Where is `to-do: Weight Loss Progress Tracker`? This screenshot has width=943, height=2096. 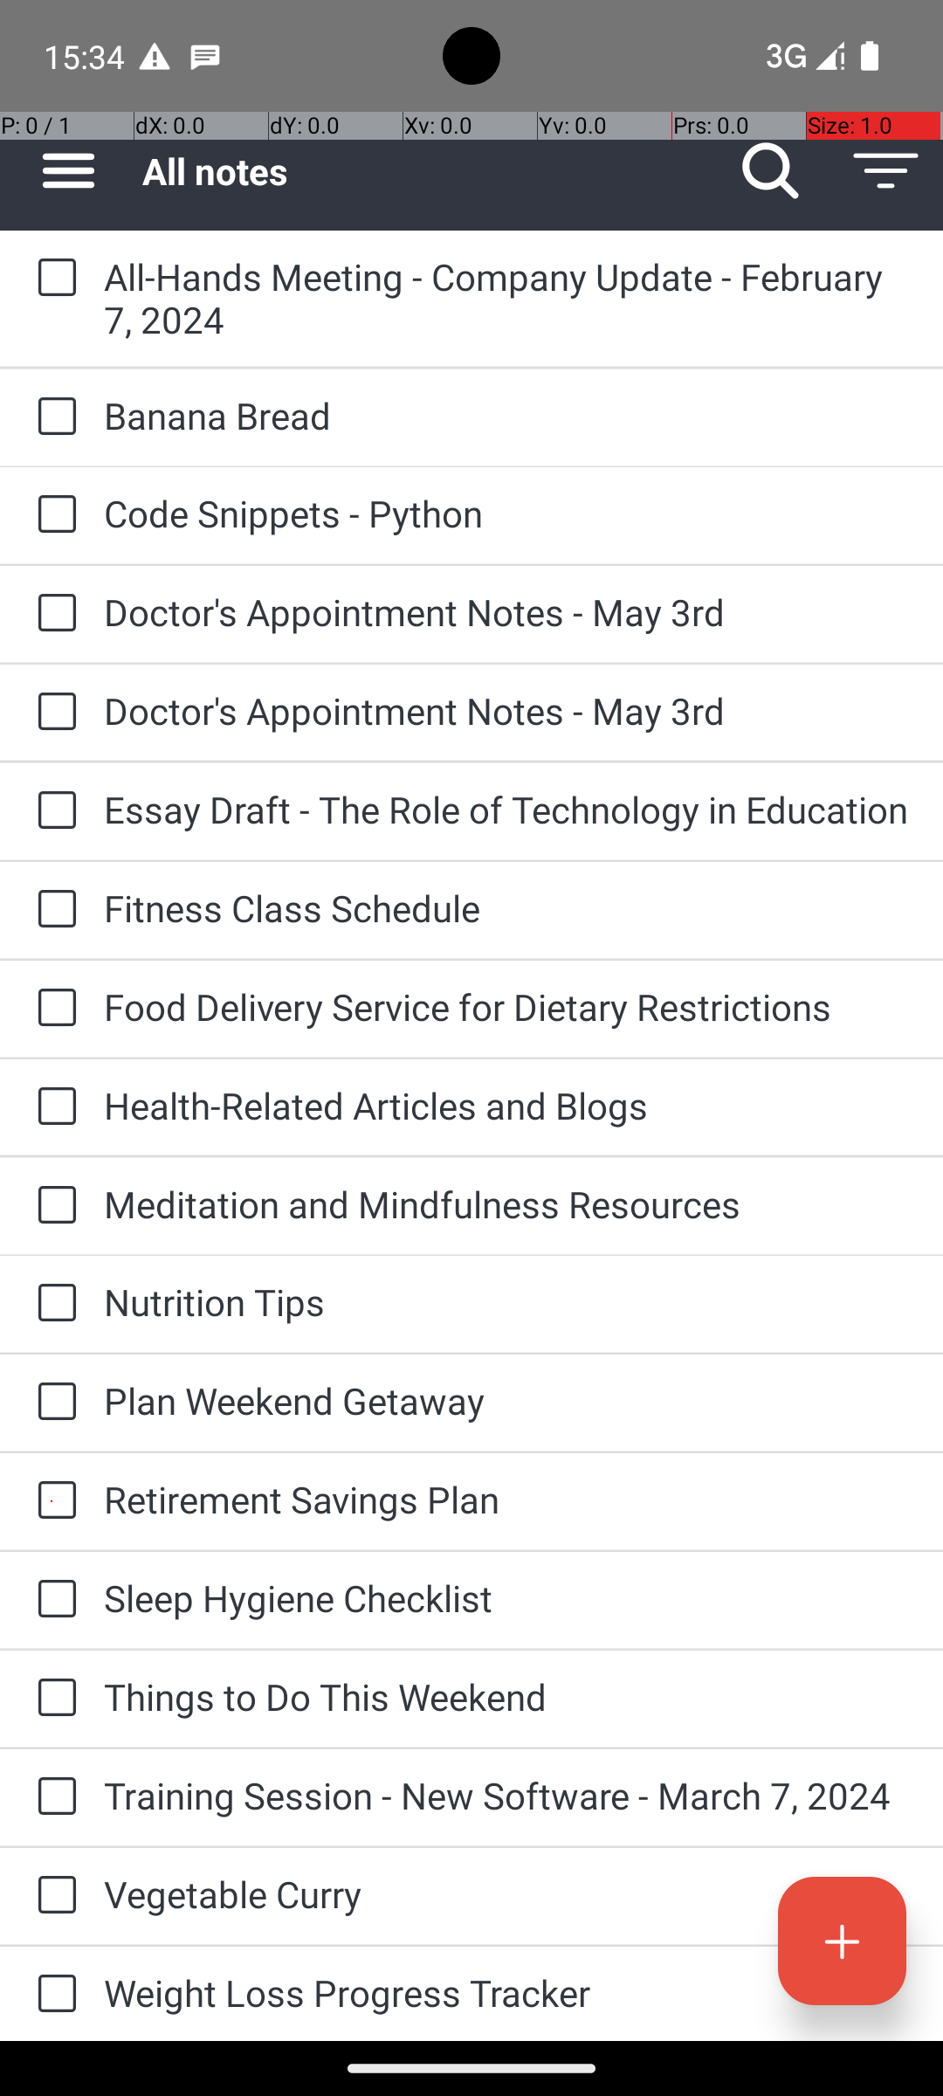
to-do: Weight Loss Progress Tracker is located at coordinates (52, 1994).